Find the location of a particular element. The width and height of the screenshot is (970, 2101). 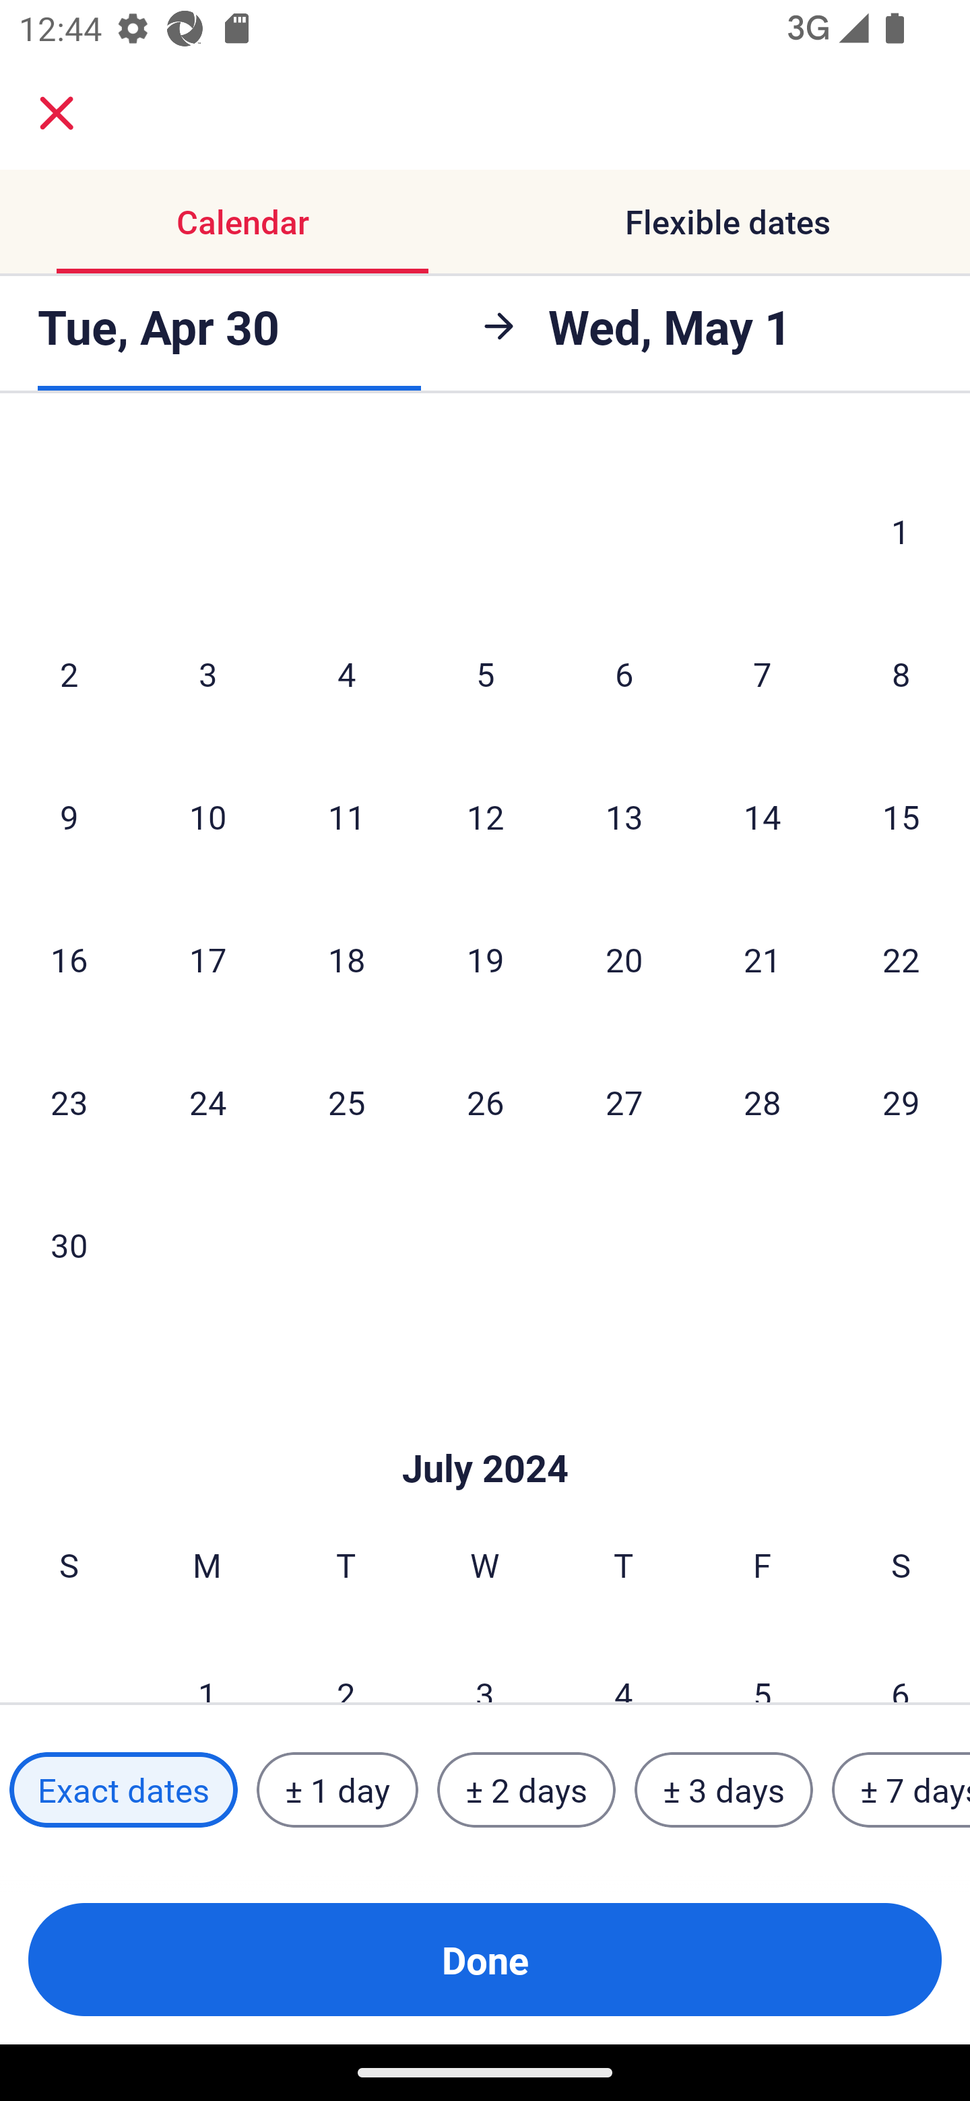

19 Wednesday, June 19, 2024 is located at coordinates (485, 959).